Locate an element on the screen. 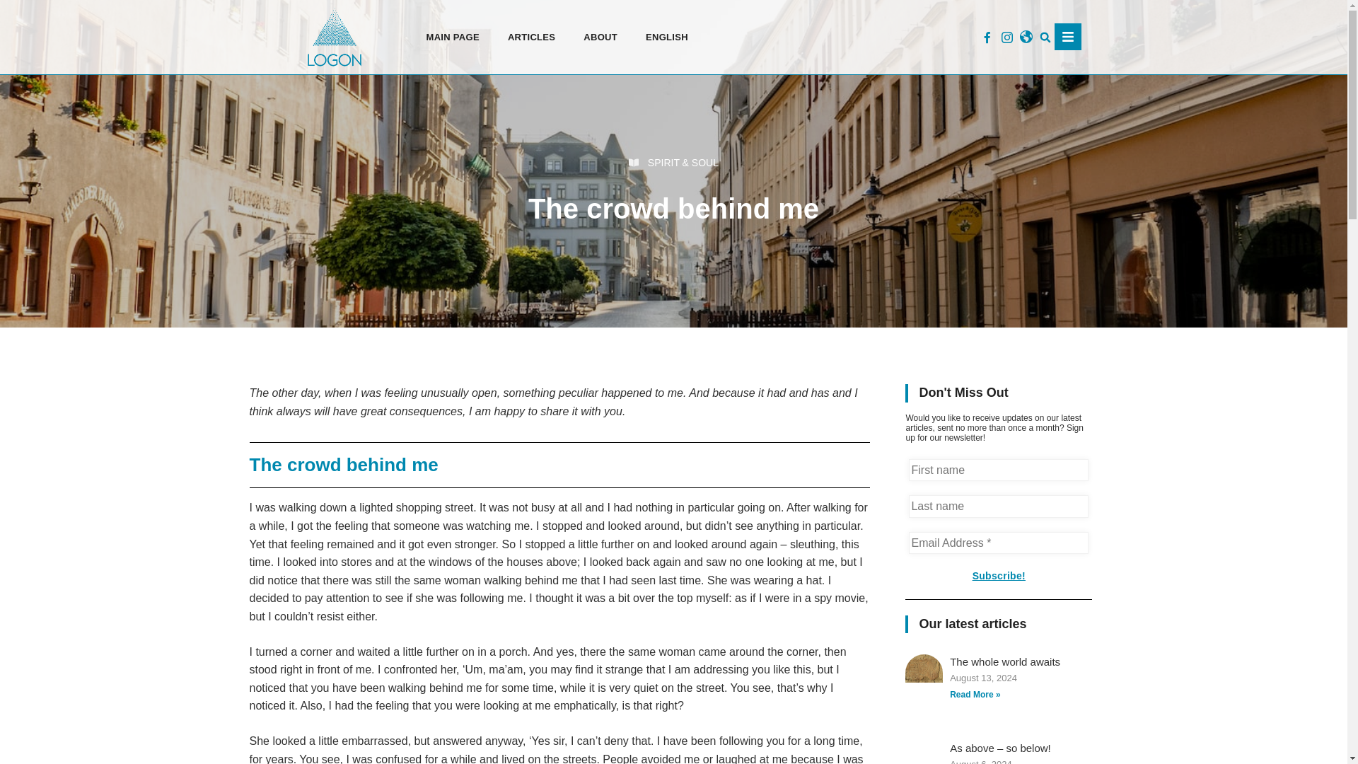 The image size is (1358, 764). MAIN PAGE is located at coordinates (452, 37).